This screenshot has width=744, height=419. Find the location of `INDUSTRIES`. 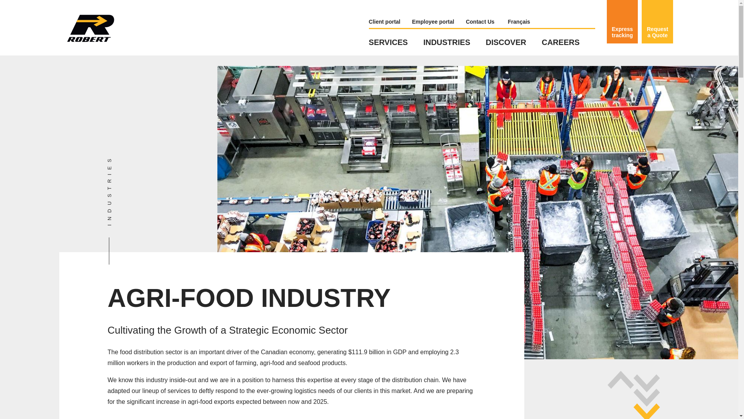

INDUSTRIES is located at coordinates (454, 42).